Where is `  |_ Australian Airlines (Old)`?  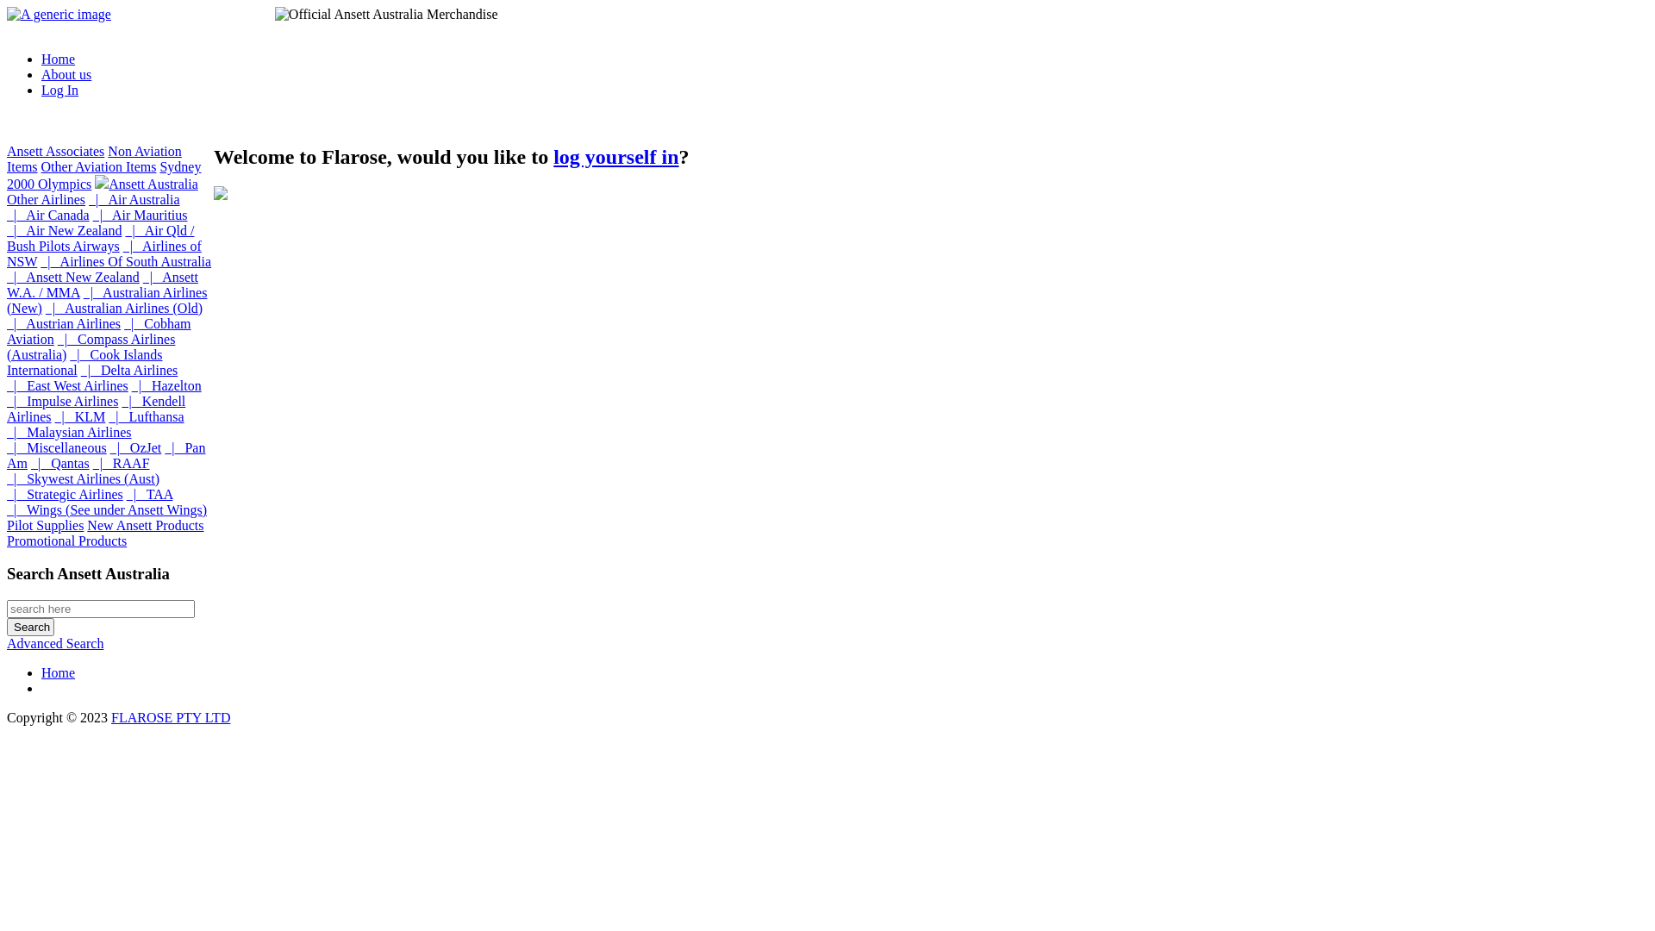
  |_ Australian Airlines (Old) is located at coordinates (124, 309).